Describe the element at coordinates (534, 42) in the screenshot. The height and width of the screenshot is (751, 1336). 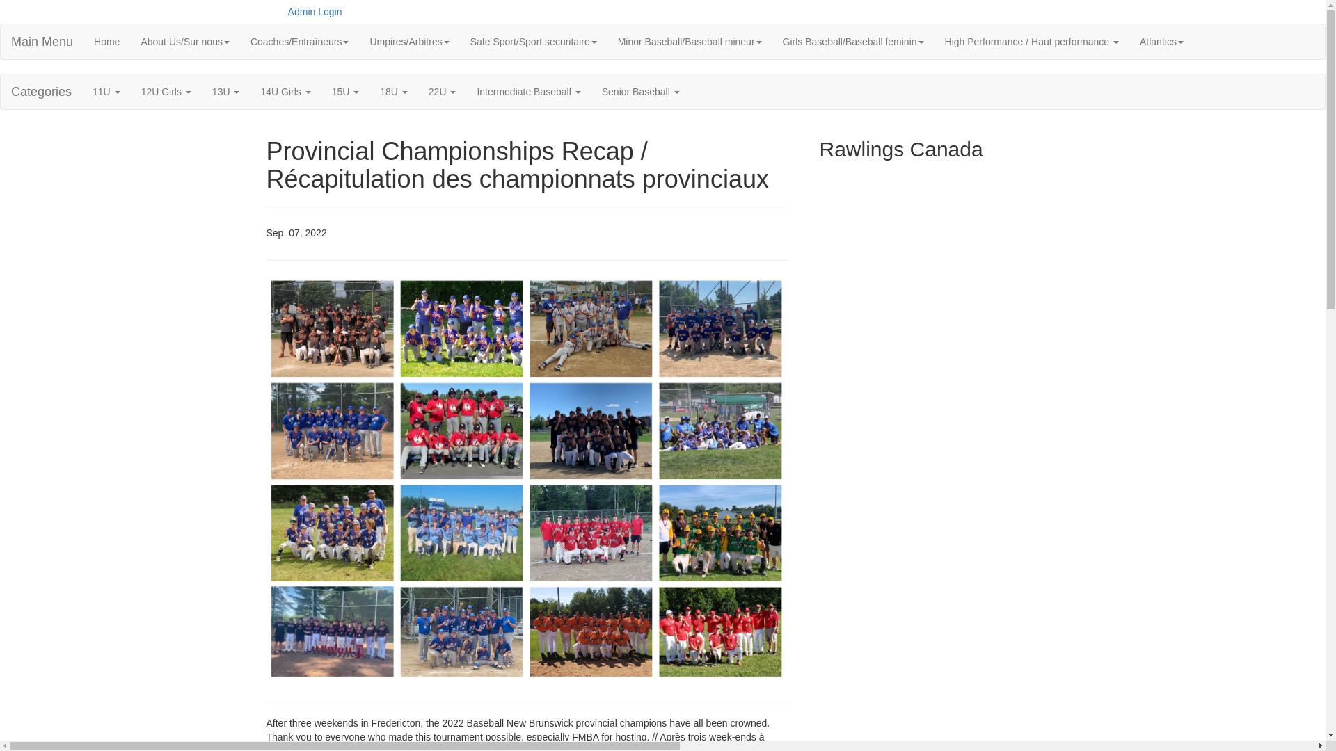
I see `Safe Sport/Sport securitaire` at that location.